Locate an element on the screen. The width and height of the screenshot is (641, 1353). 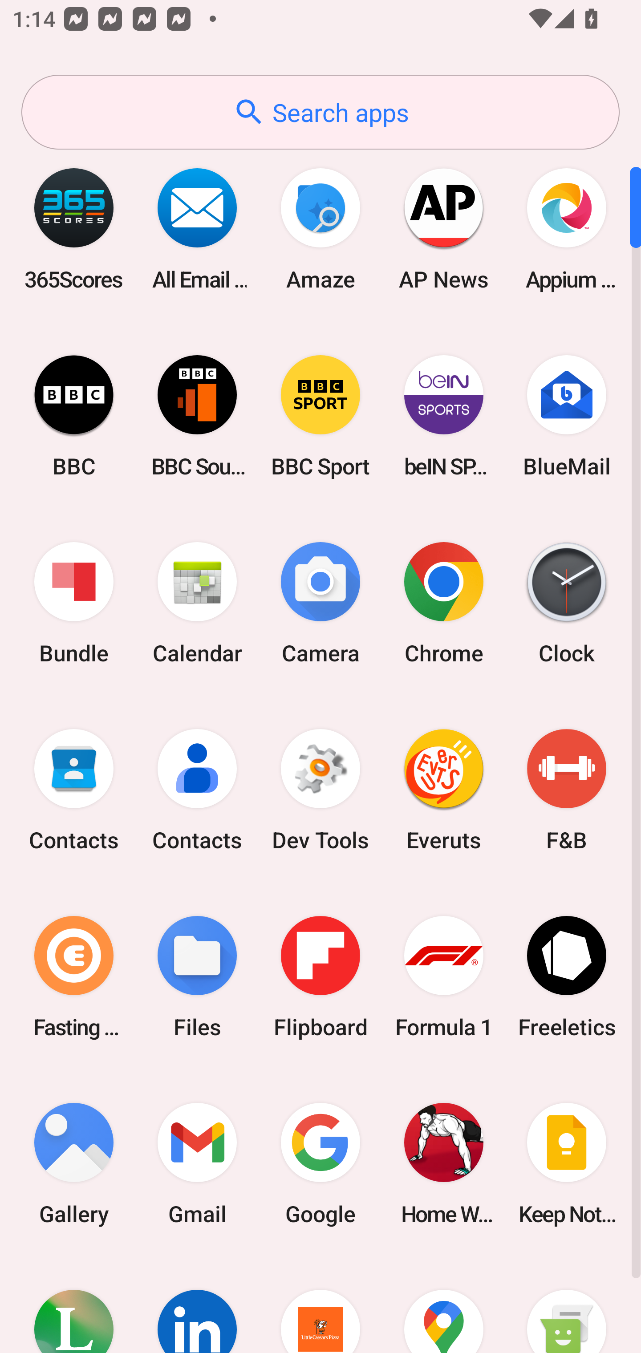
Calendar is located at coordinates (197, 604).